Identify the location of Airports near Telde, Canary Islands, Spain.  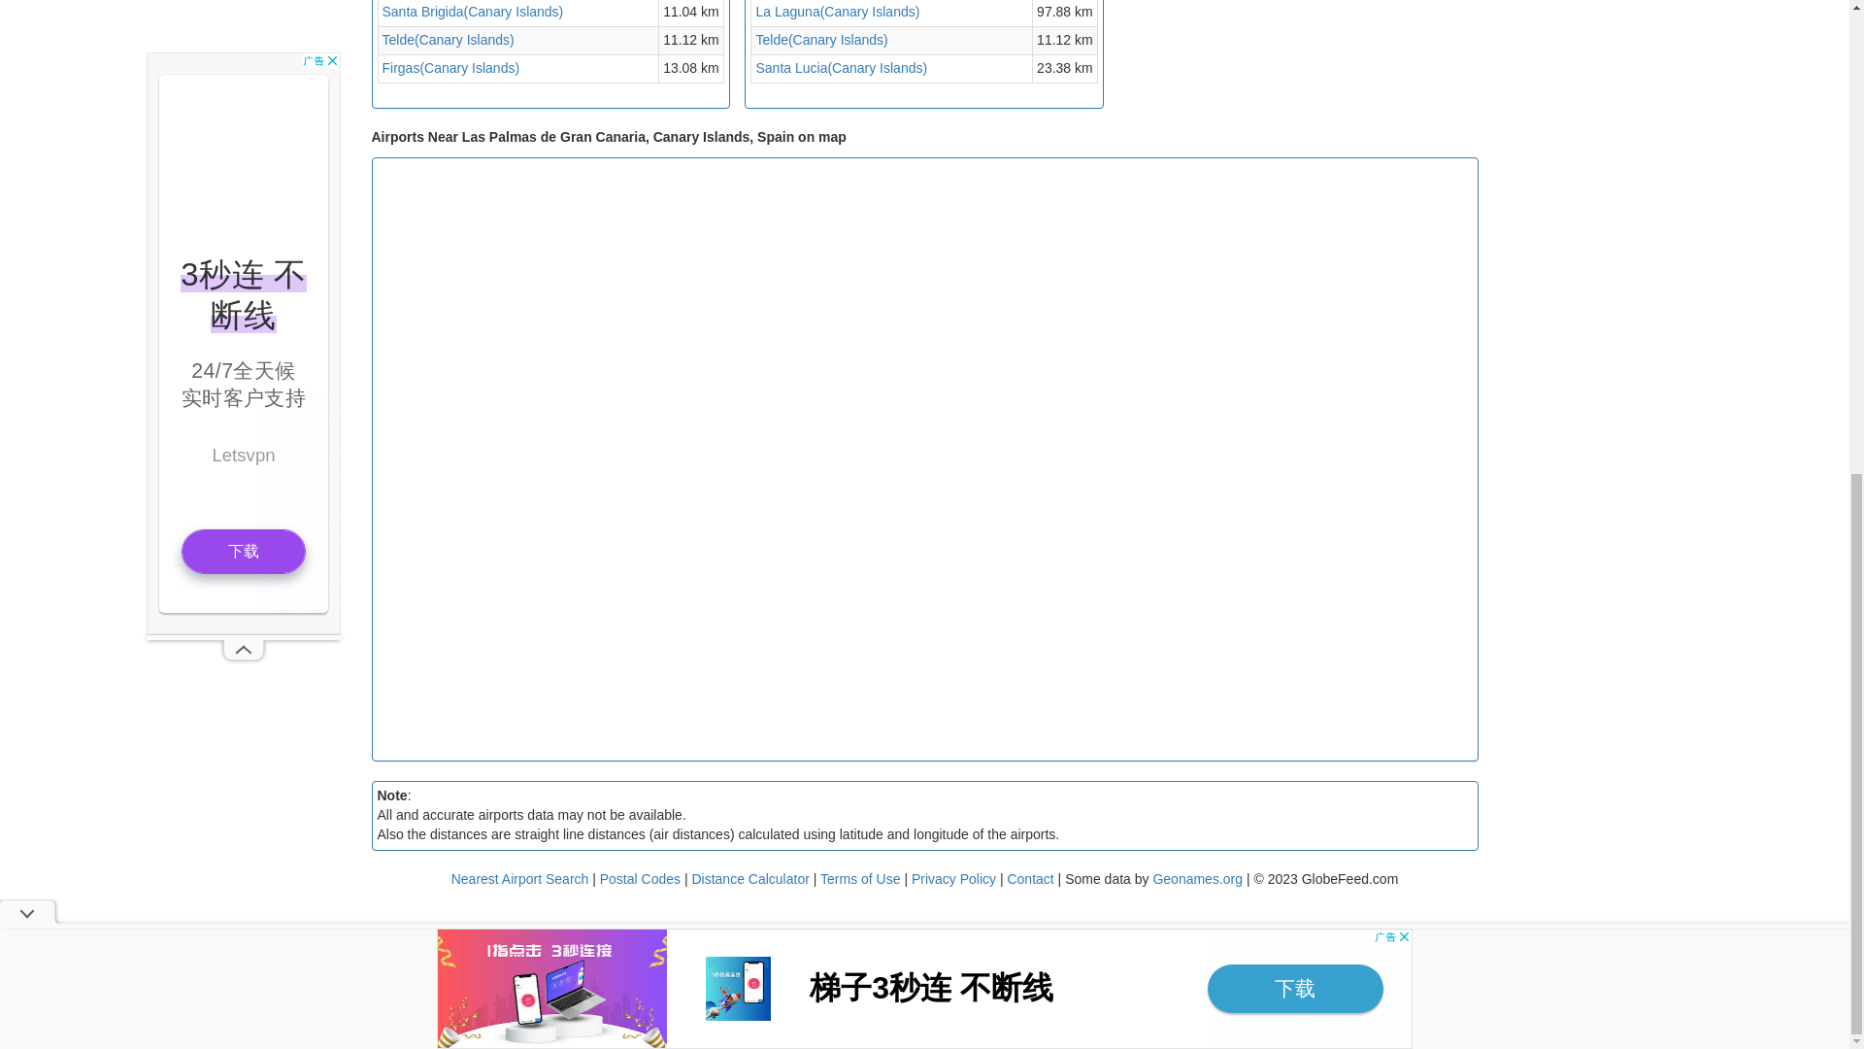
(448, 39).